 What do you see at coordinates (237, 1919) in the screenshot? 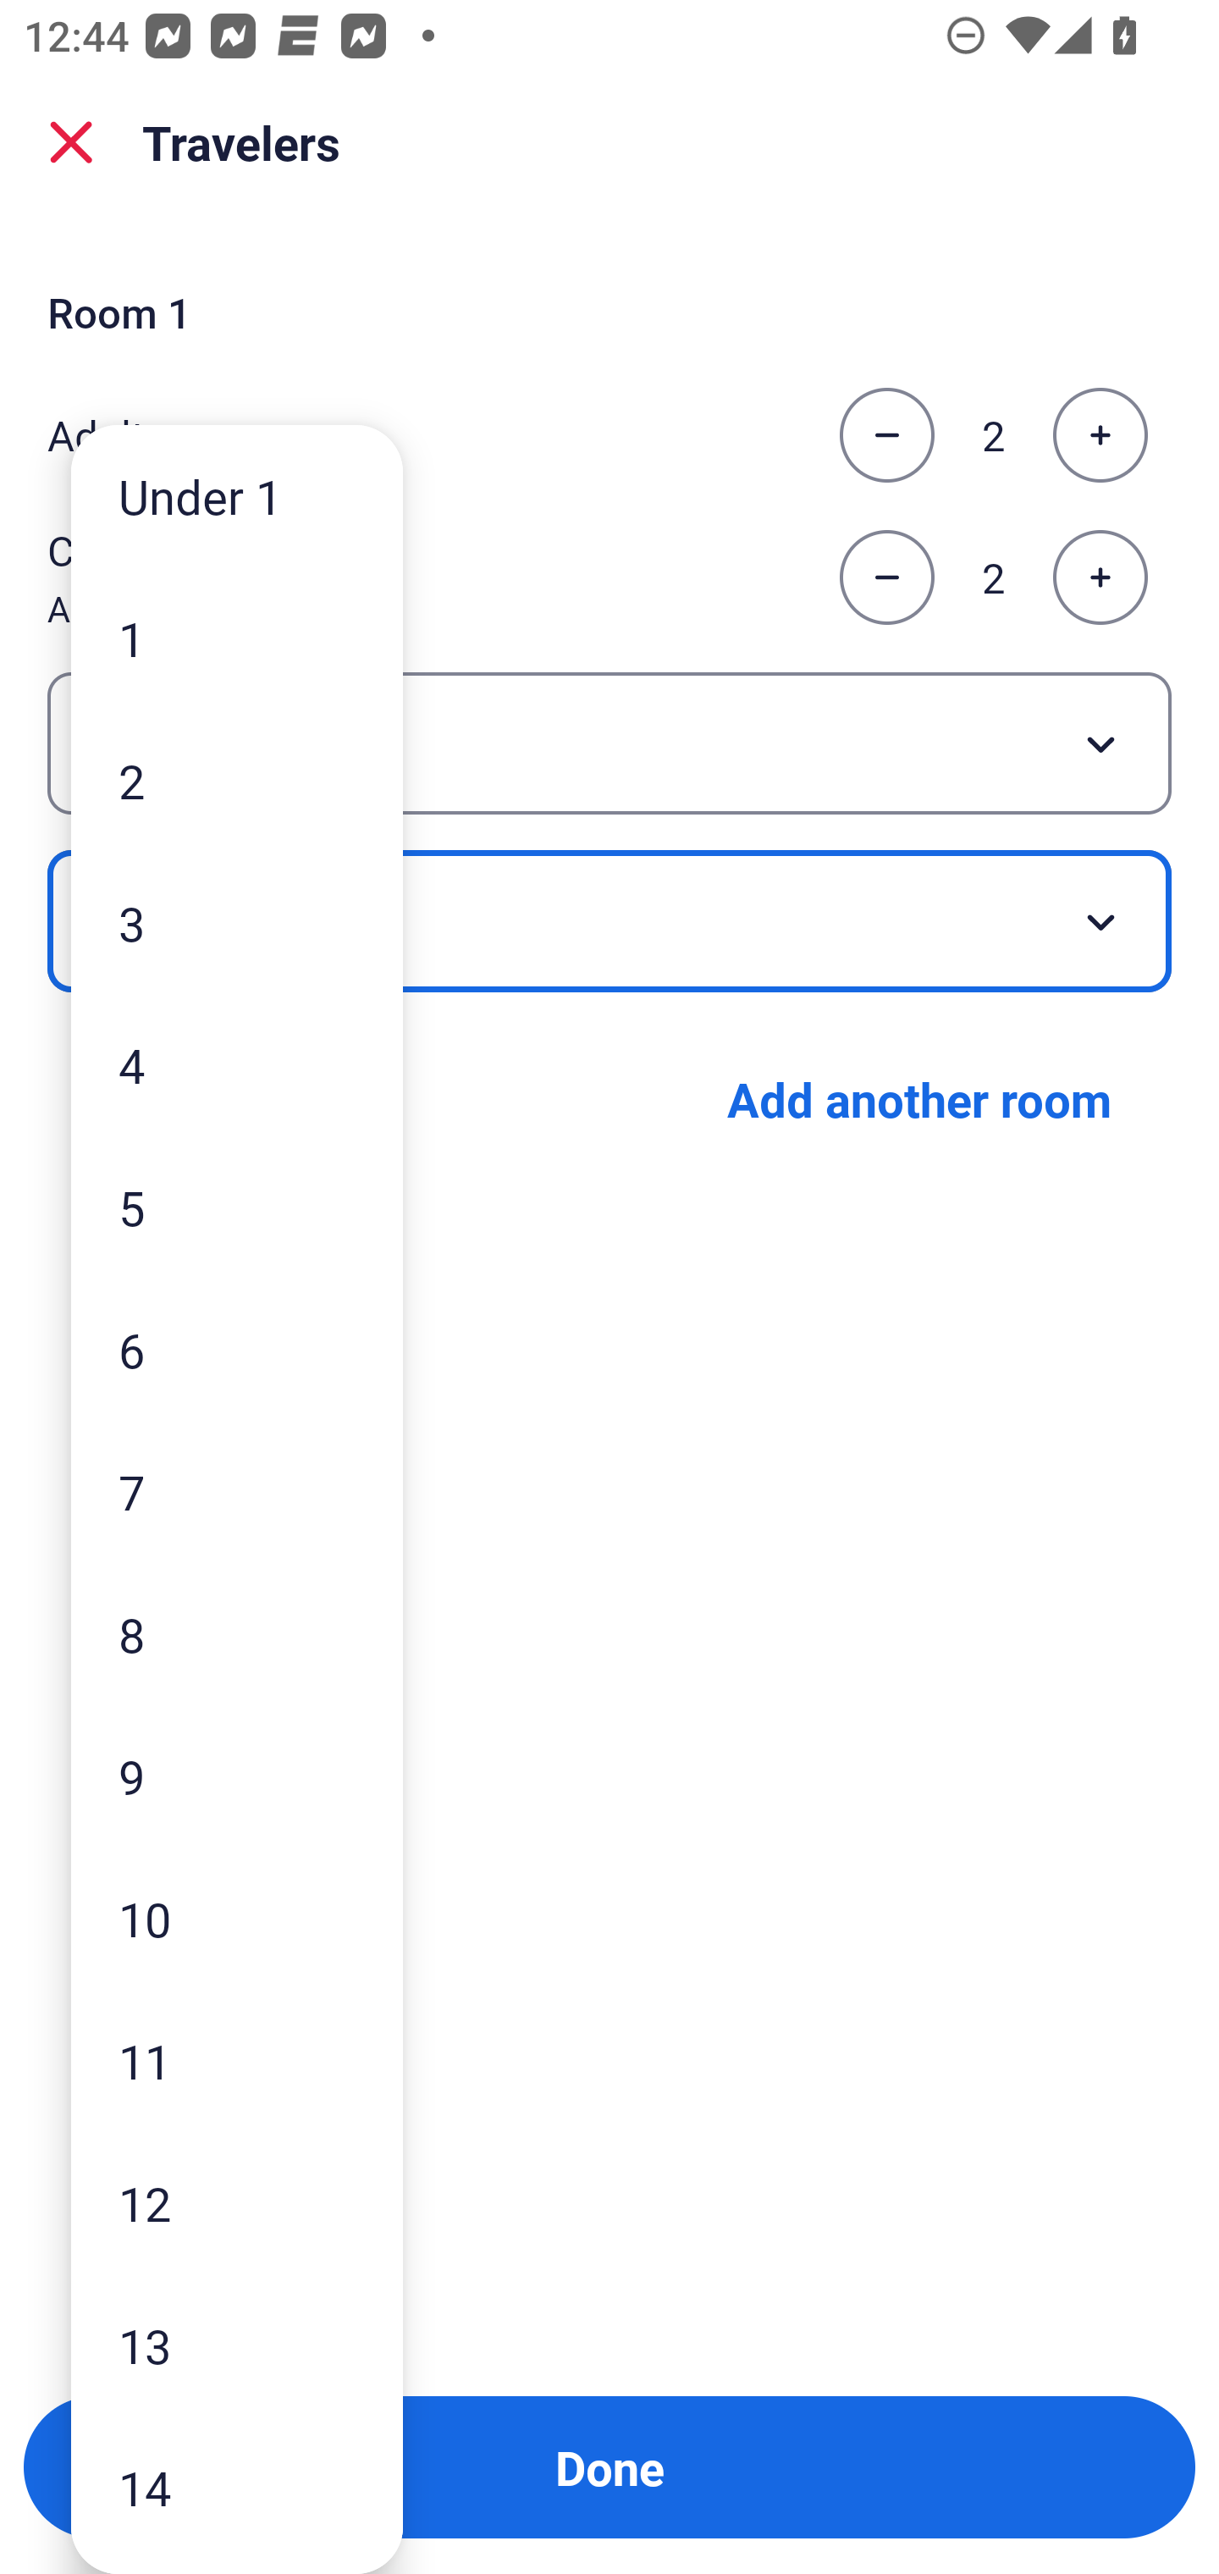
I see `10` at bounding box center [237, 1919].